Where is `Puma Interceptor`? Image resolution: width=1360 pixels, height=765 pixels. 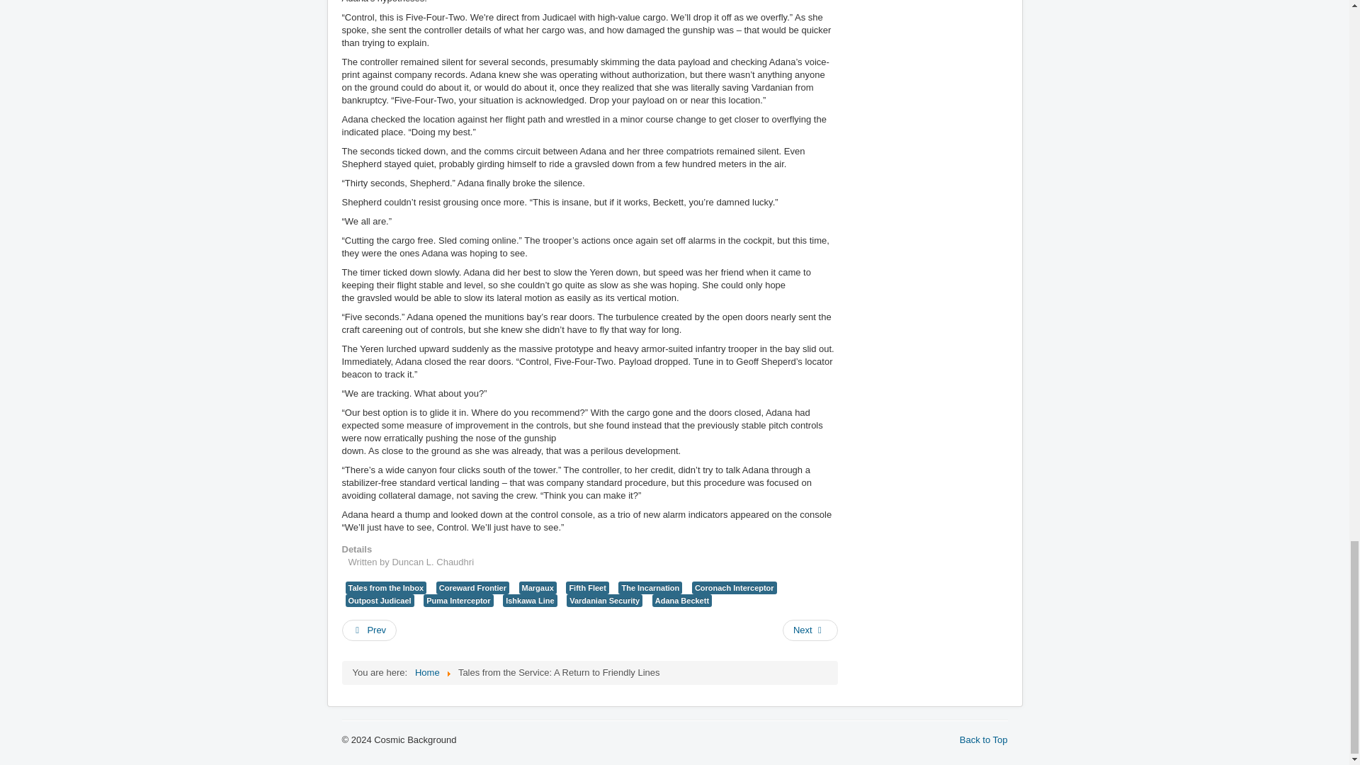
Puma Interceptor is located at coordinates (458, 601).